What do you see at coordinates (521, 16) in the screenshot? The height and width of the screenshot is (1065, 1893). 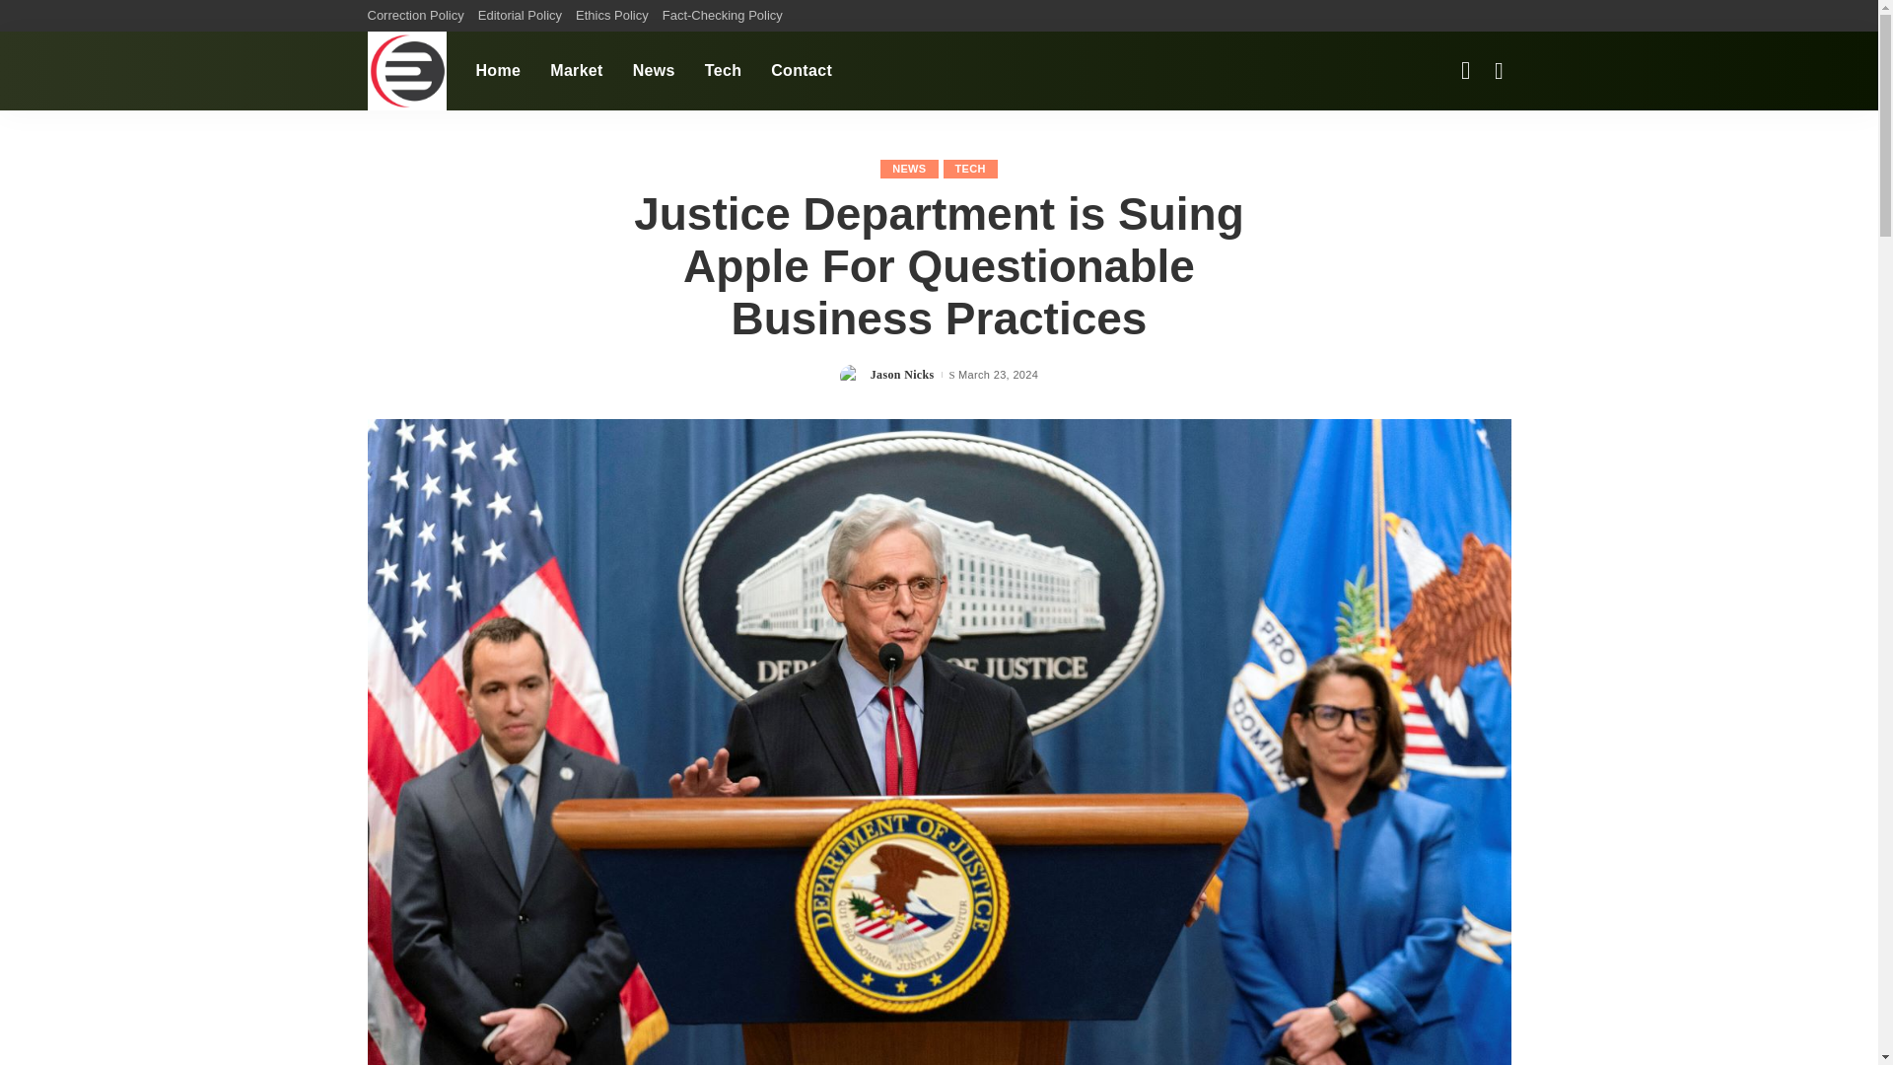 I see `Editorial Policy` at bounding box center [521, 16].